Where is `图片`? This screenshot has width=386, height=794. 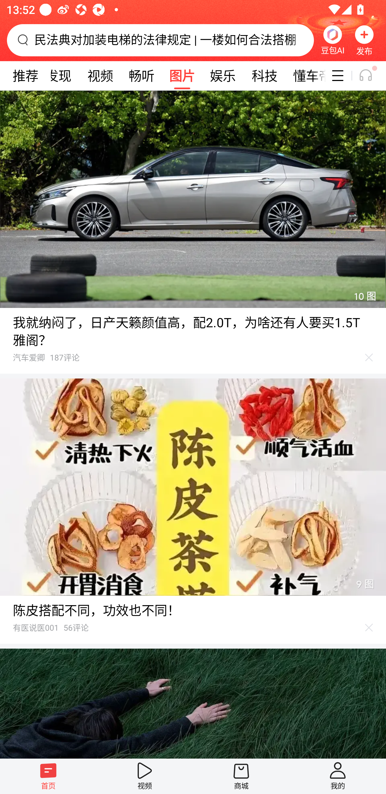 图片 is located at coordinates (182, 76).